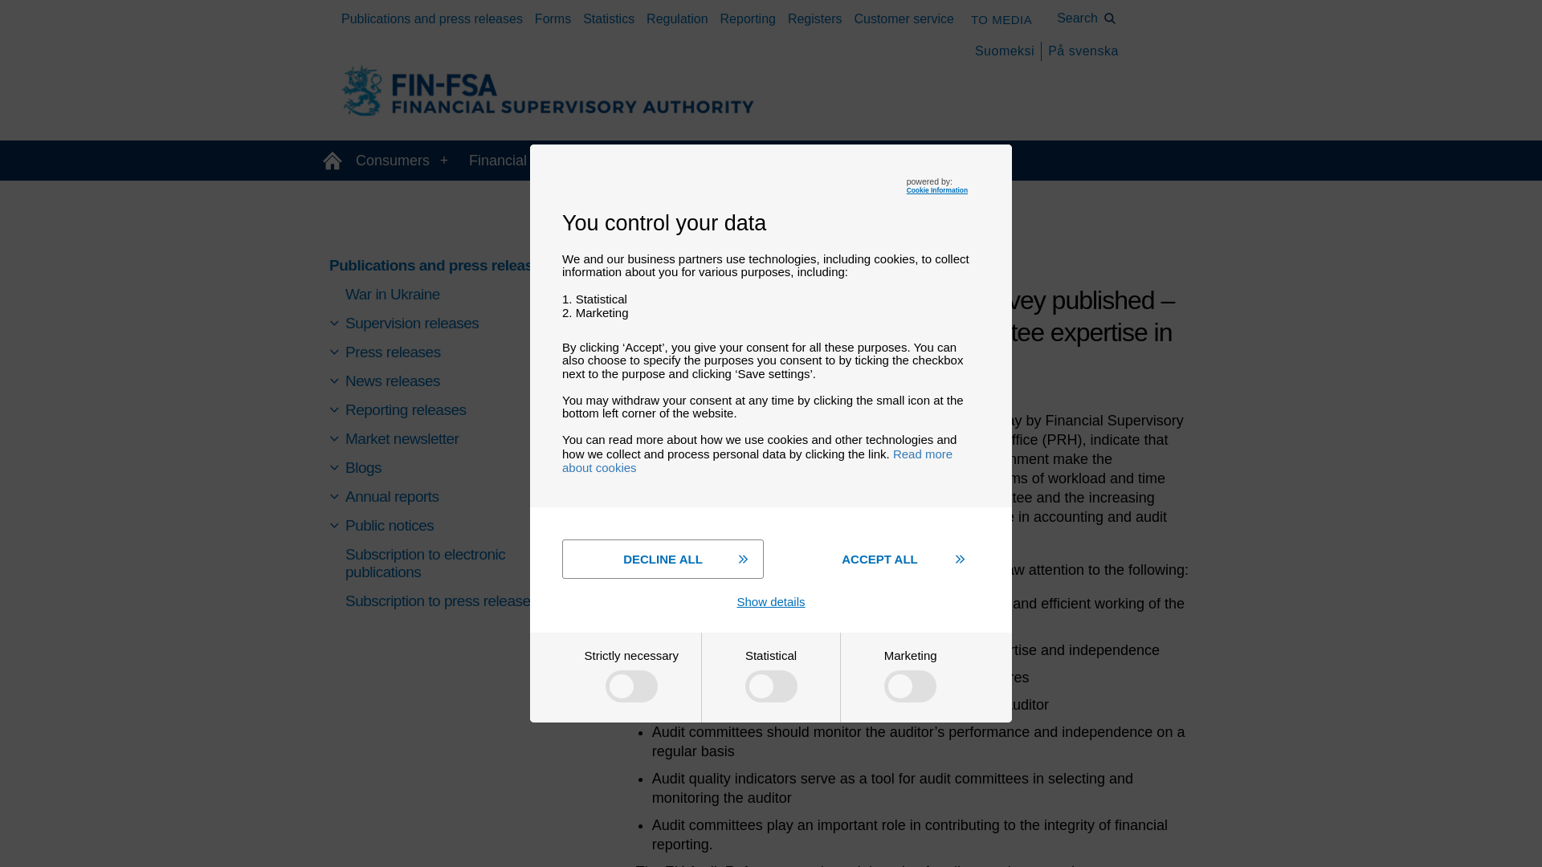  What do you see at coordinates (757, 461) in the screenshot?
I see `Read more about cookies` at bounding box center [757, 461].